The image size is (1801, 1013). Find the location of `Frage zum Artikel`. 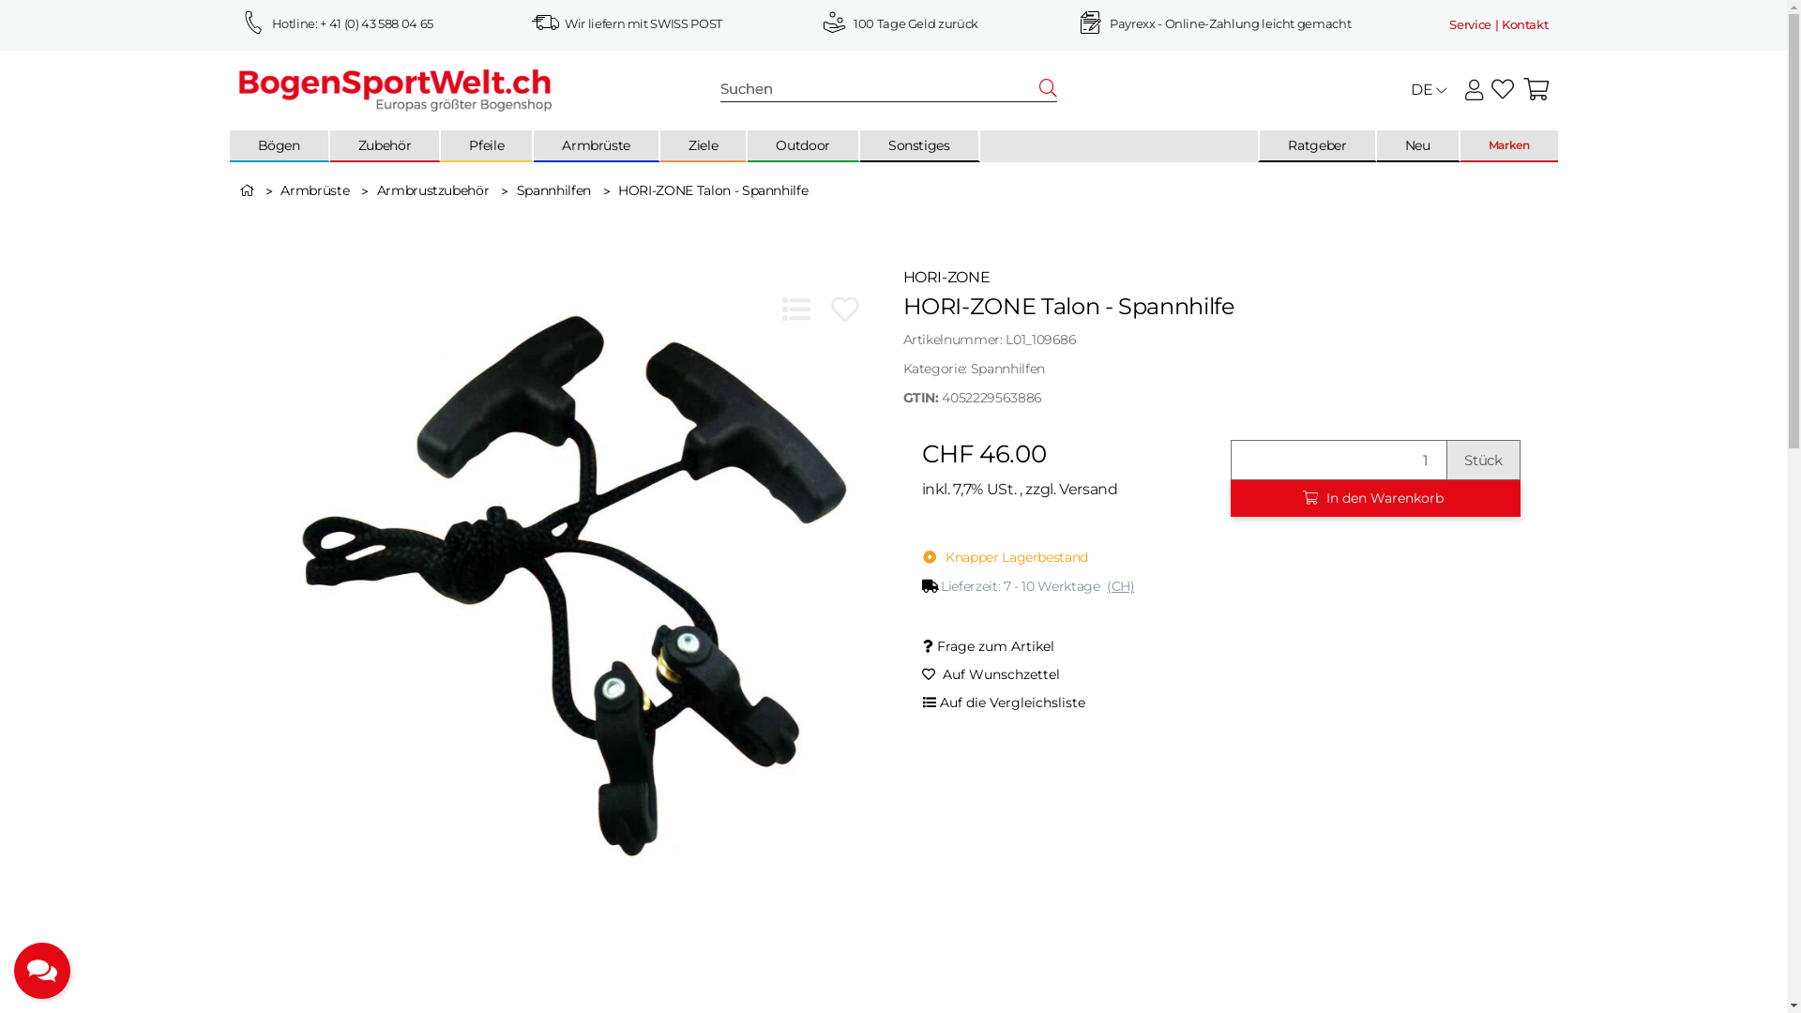

Frage zum Artikel is located at coordinates (988, 647).